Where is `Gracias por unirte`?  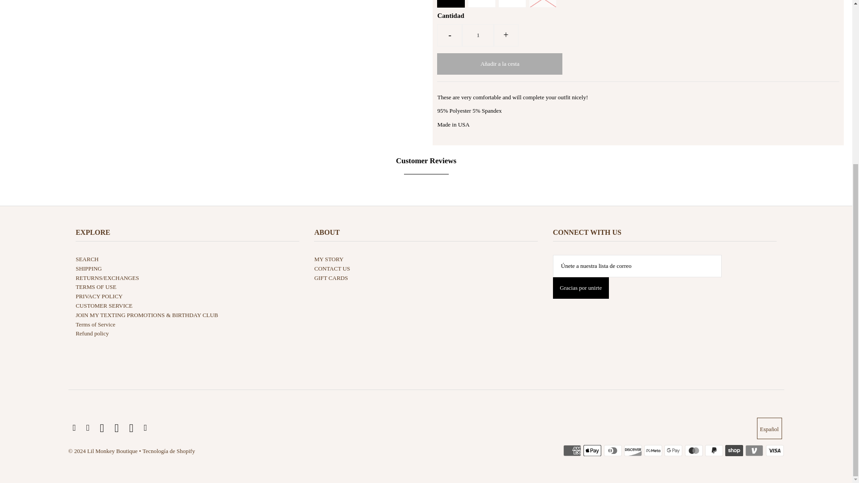
Gracias por unirte is located at coordinates (581, 288).